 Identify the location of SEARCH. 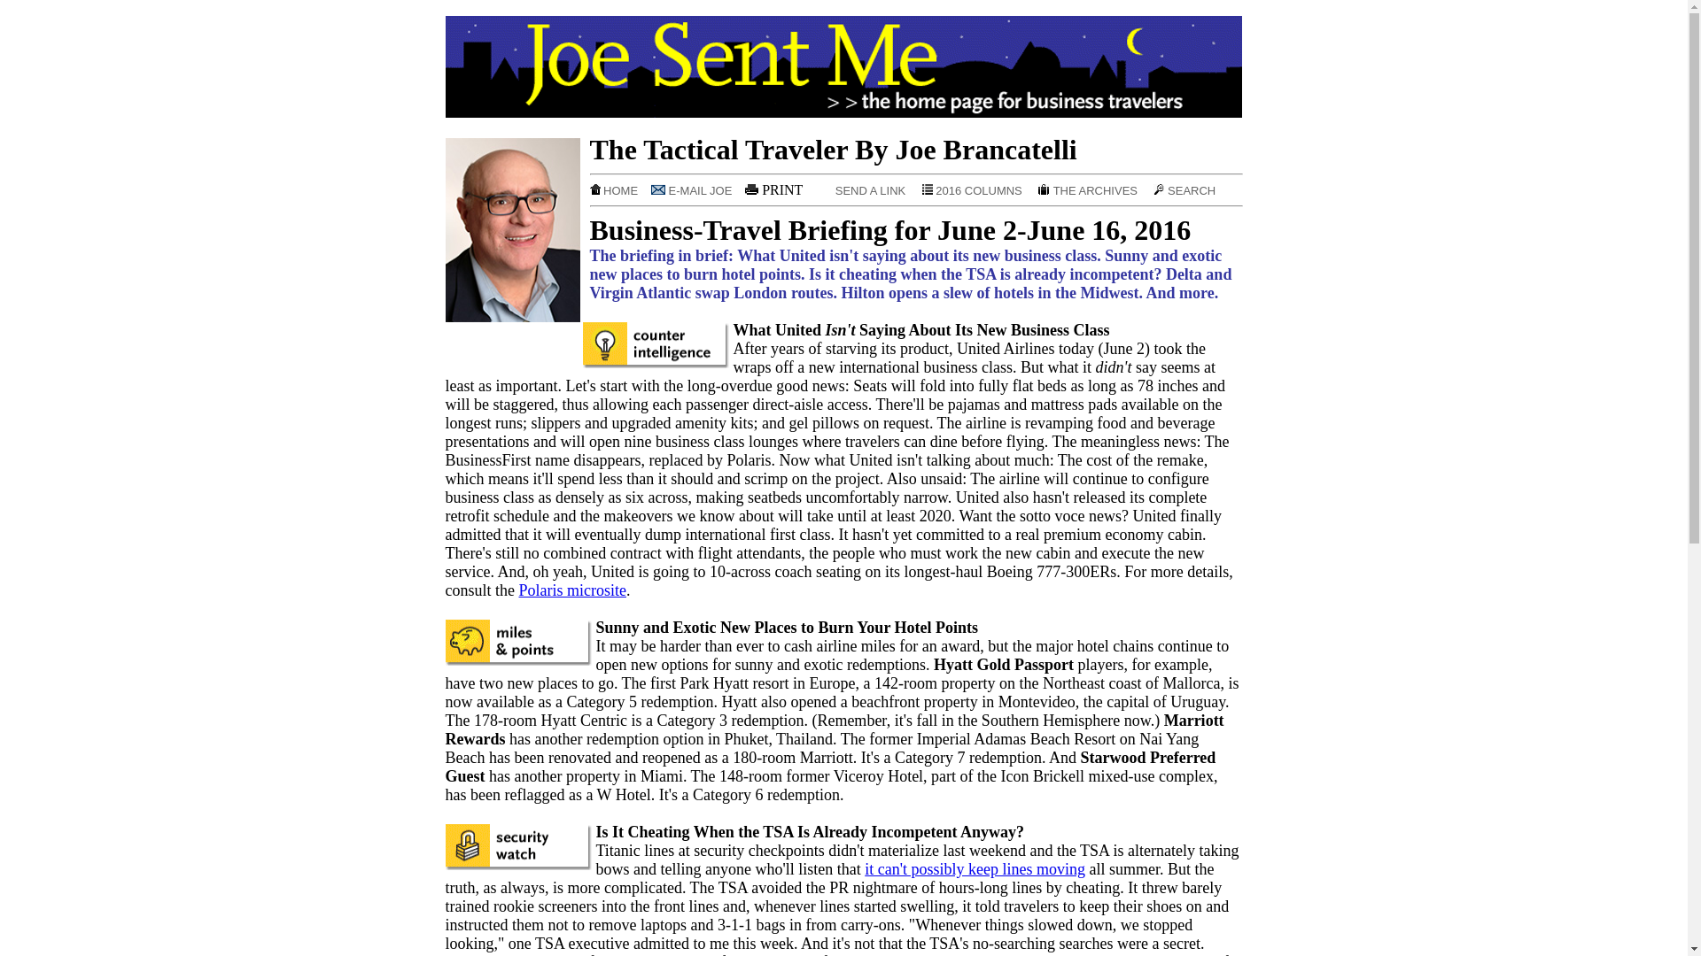
(1184, 190).